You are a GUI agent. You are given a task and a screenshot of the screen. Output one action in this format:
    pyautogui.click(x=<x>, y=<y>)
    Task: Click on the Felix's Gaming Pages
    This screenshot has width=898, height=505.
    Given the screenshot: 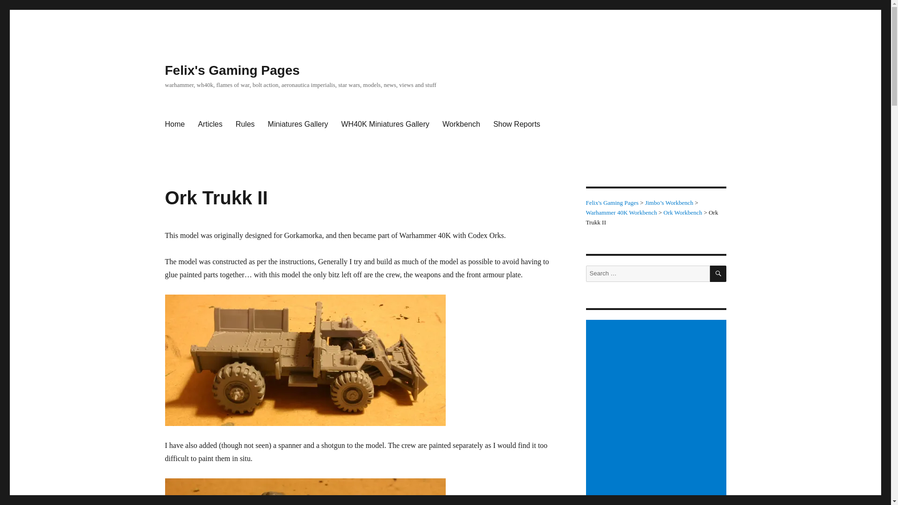 What is the action you would take?
    pyautogui.click(x=232, y=70)
    